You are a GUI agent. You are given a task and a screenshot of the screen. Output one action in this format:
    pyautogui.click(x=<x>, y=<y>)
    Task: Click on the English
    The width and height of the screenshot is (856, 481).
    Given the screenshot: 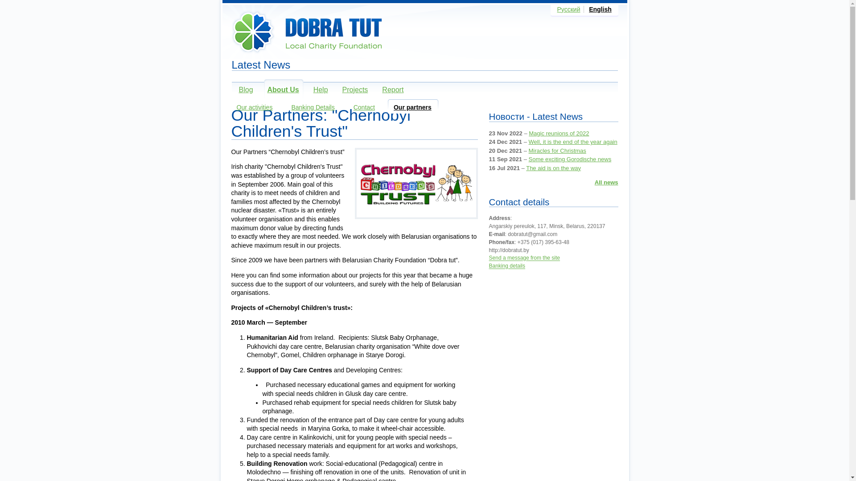 What is the action you would take?
    pyautogui.click(x=600, y=9)
    